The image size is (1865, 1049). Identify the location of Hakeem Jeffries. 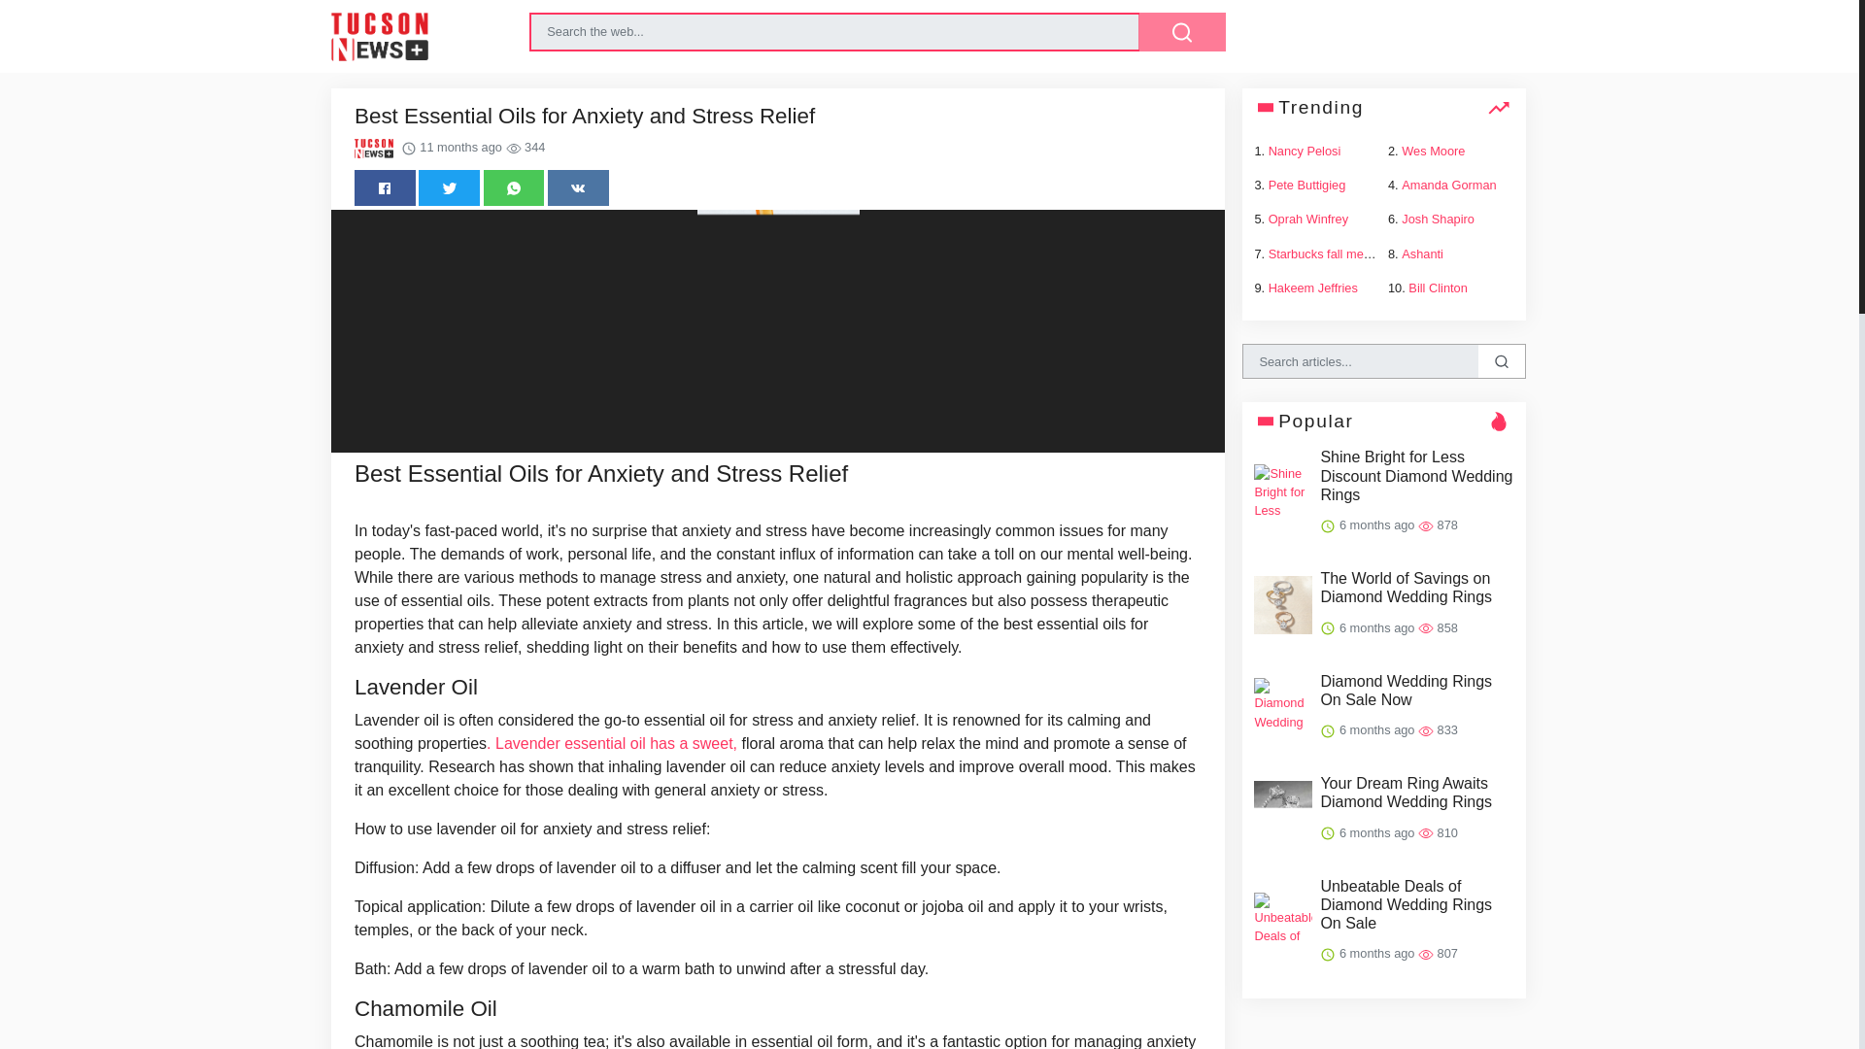
(1312, 288).